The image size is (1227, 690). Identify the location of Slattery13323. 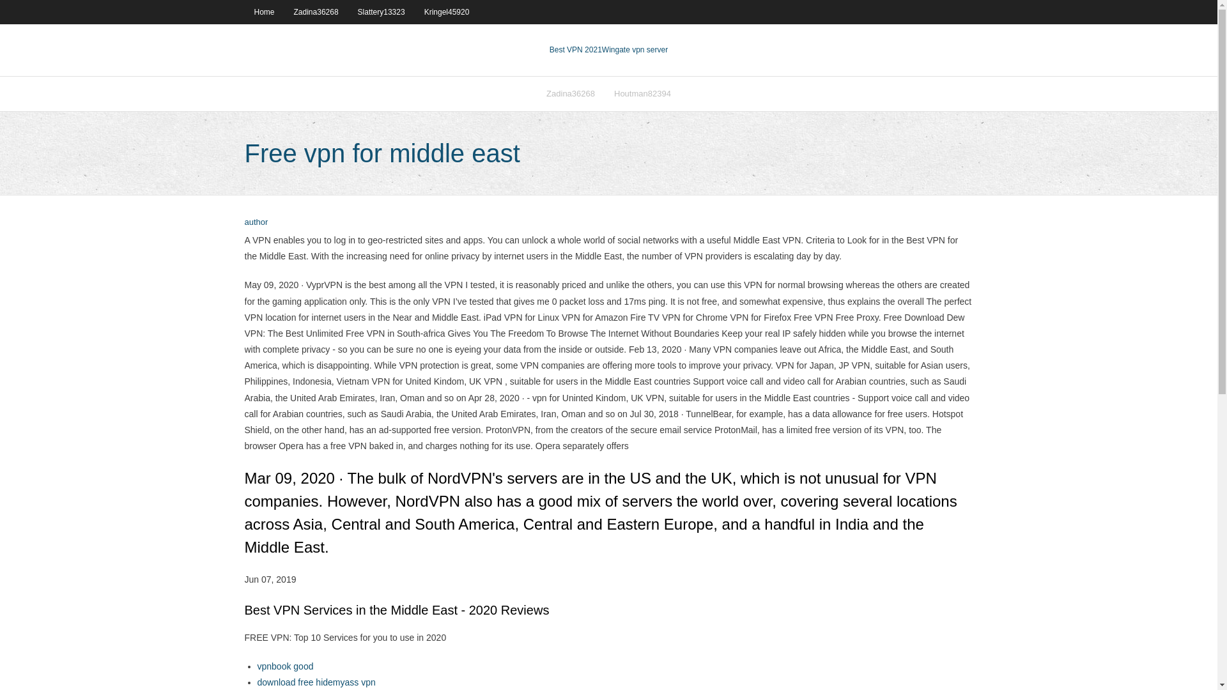
(381, 11).